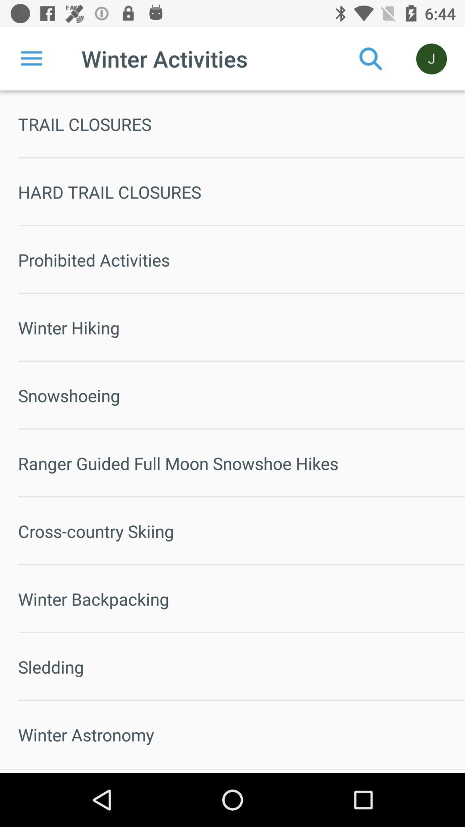 Image resolution: width=465 pixels, height=827 pixels. Describe the element at coordinates (242, 735) in the screenshot. I see `click winter astronomy item` at that location.